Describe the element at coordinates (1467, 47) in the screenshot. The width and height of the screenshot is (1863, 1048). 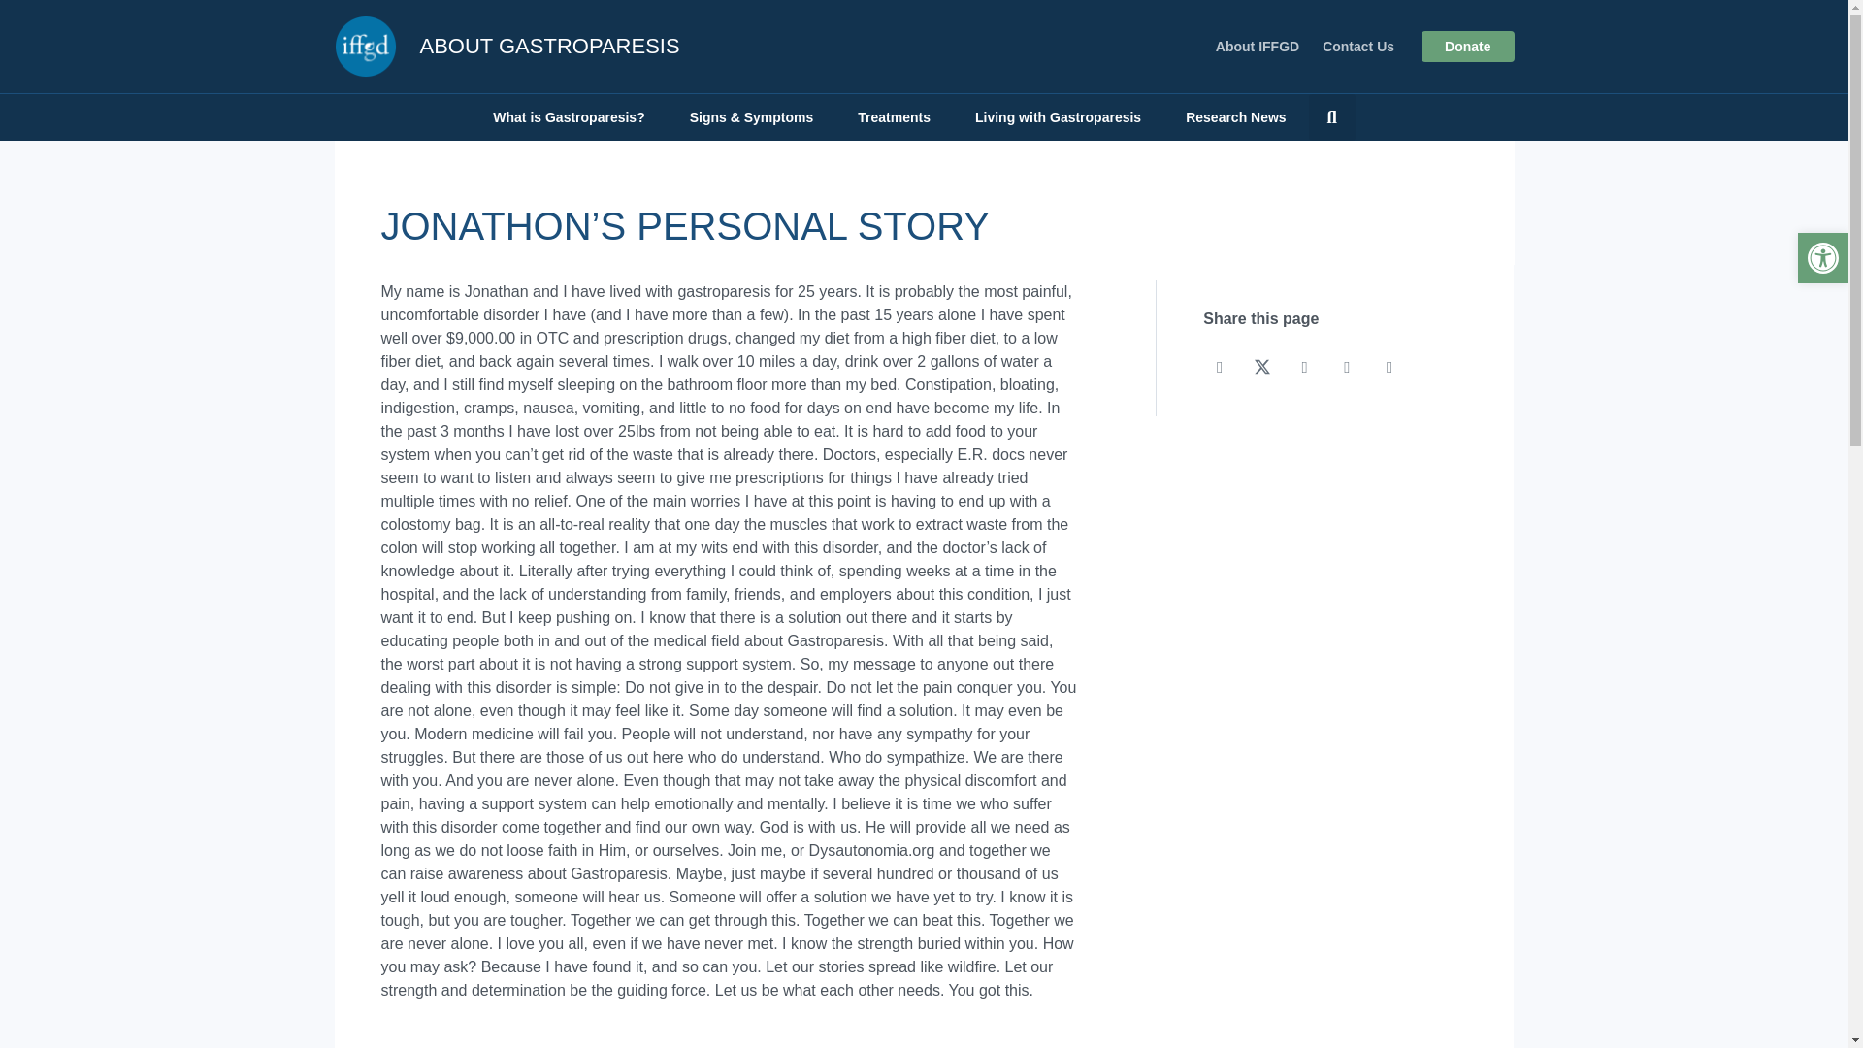
I see `Donate` at that location.